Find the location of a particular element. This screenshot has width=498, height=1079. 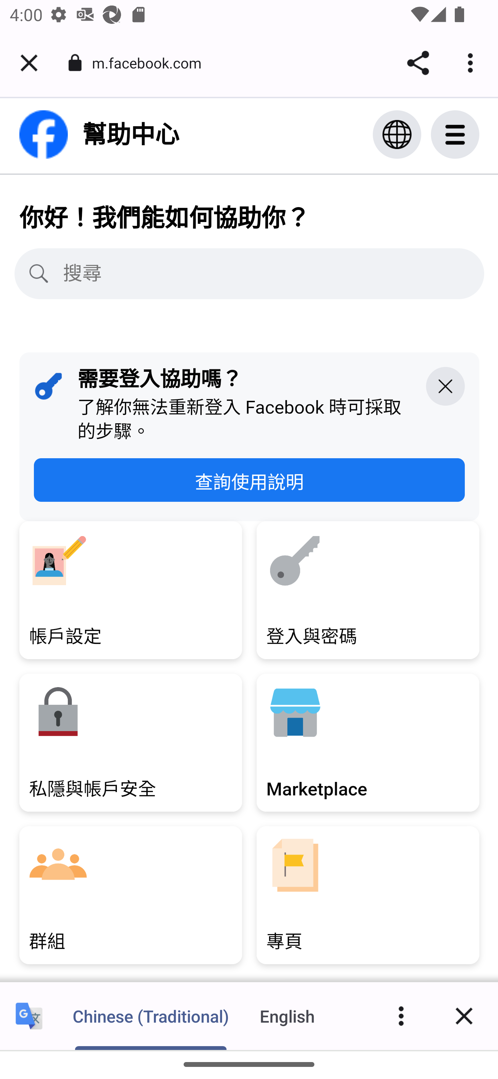

選擇語言版本 is located at coordinates (398, 136).